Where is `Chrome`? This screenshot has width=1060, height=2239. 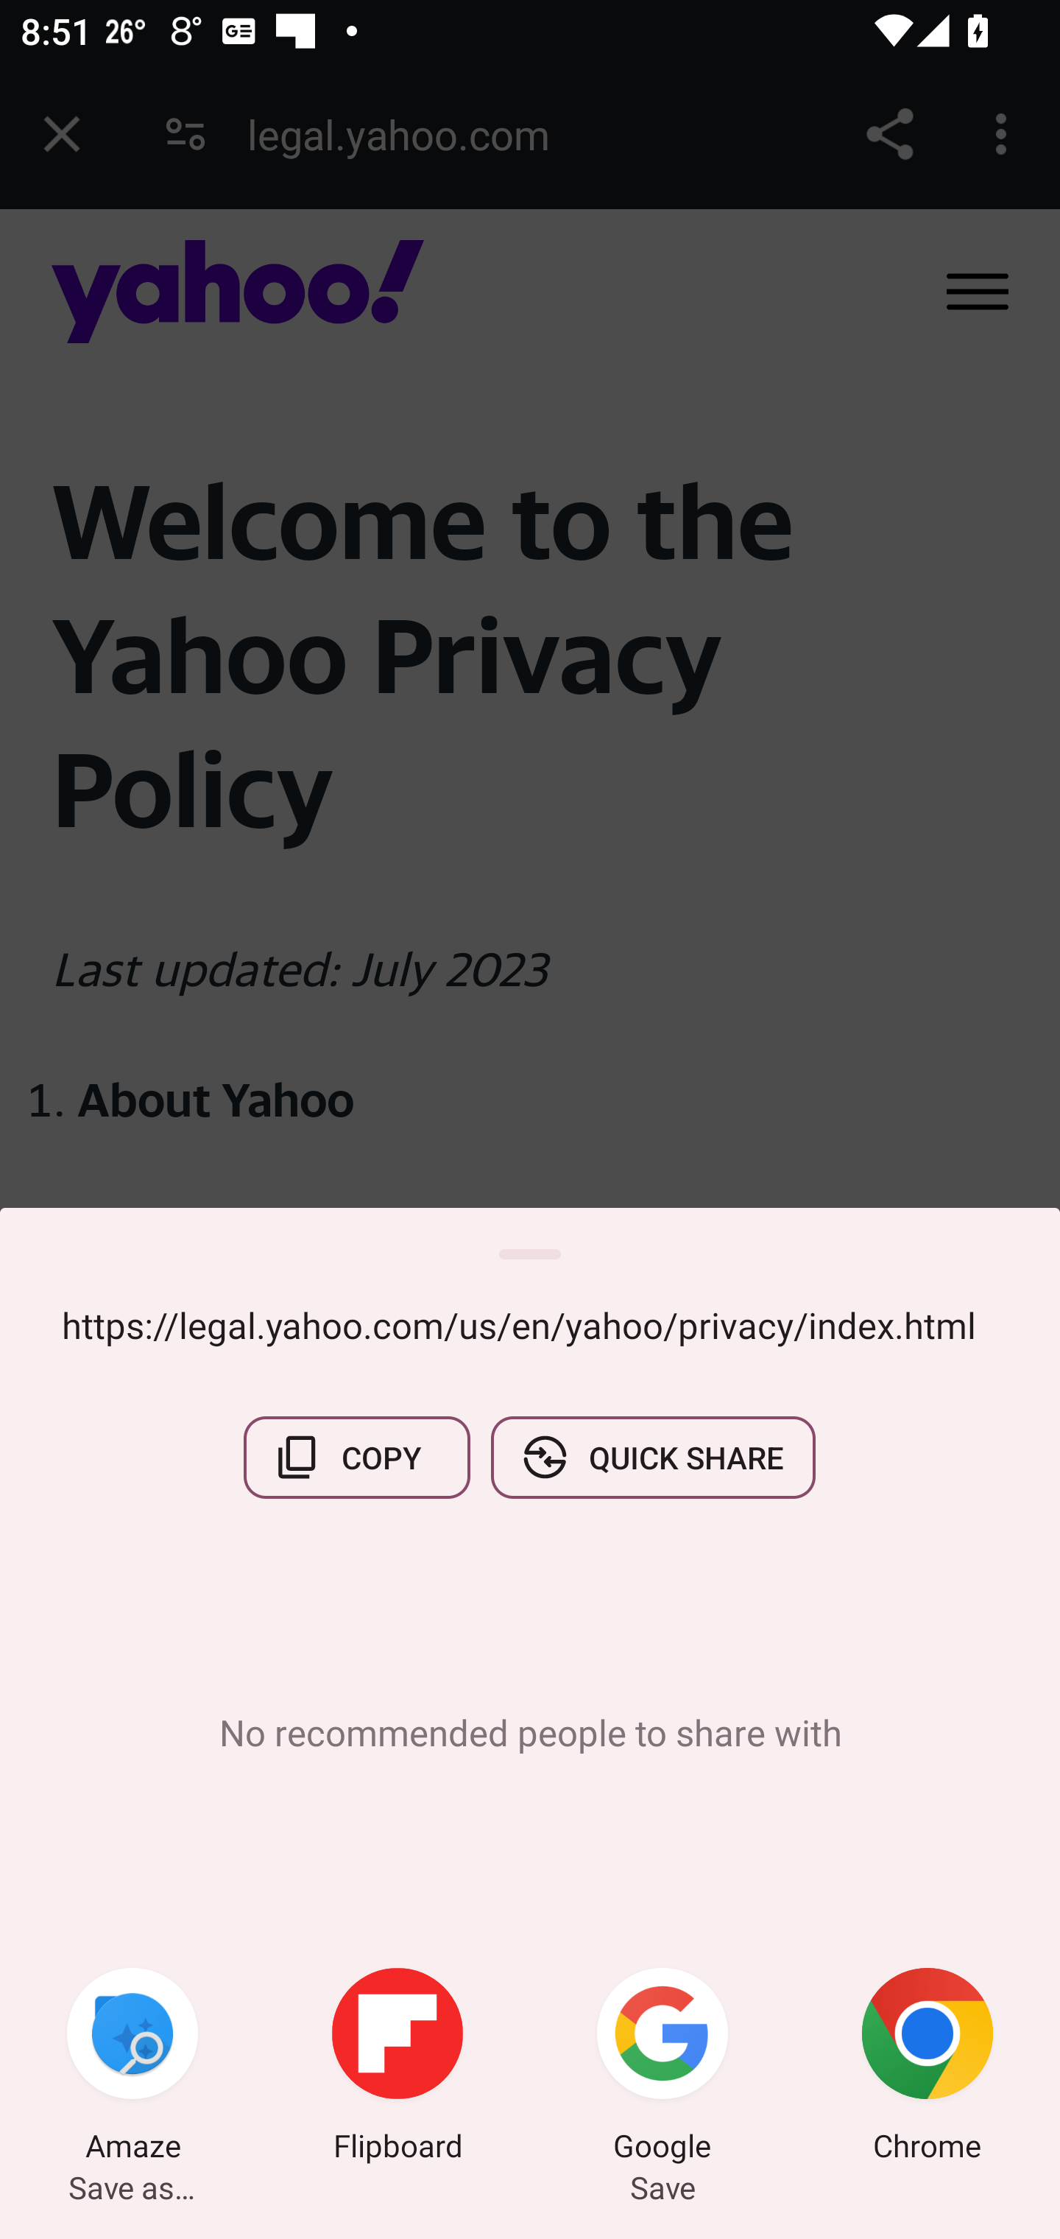
Chrome is located at coordinates (928, 2068).